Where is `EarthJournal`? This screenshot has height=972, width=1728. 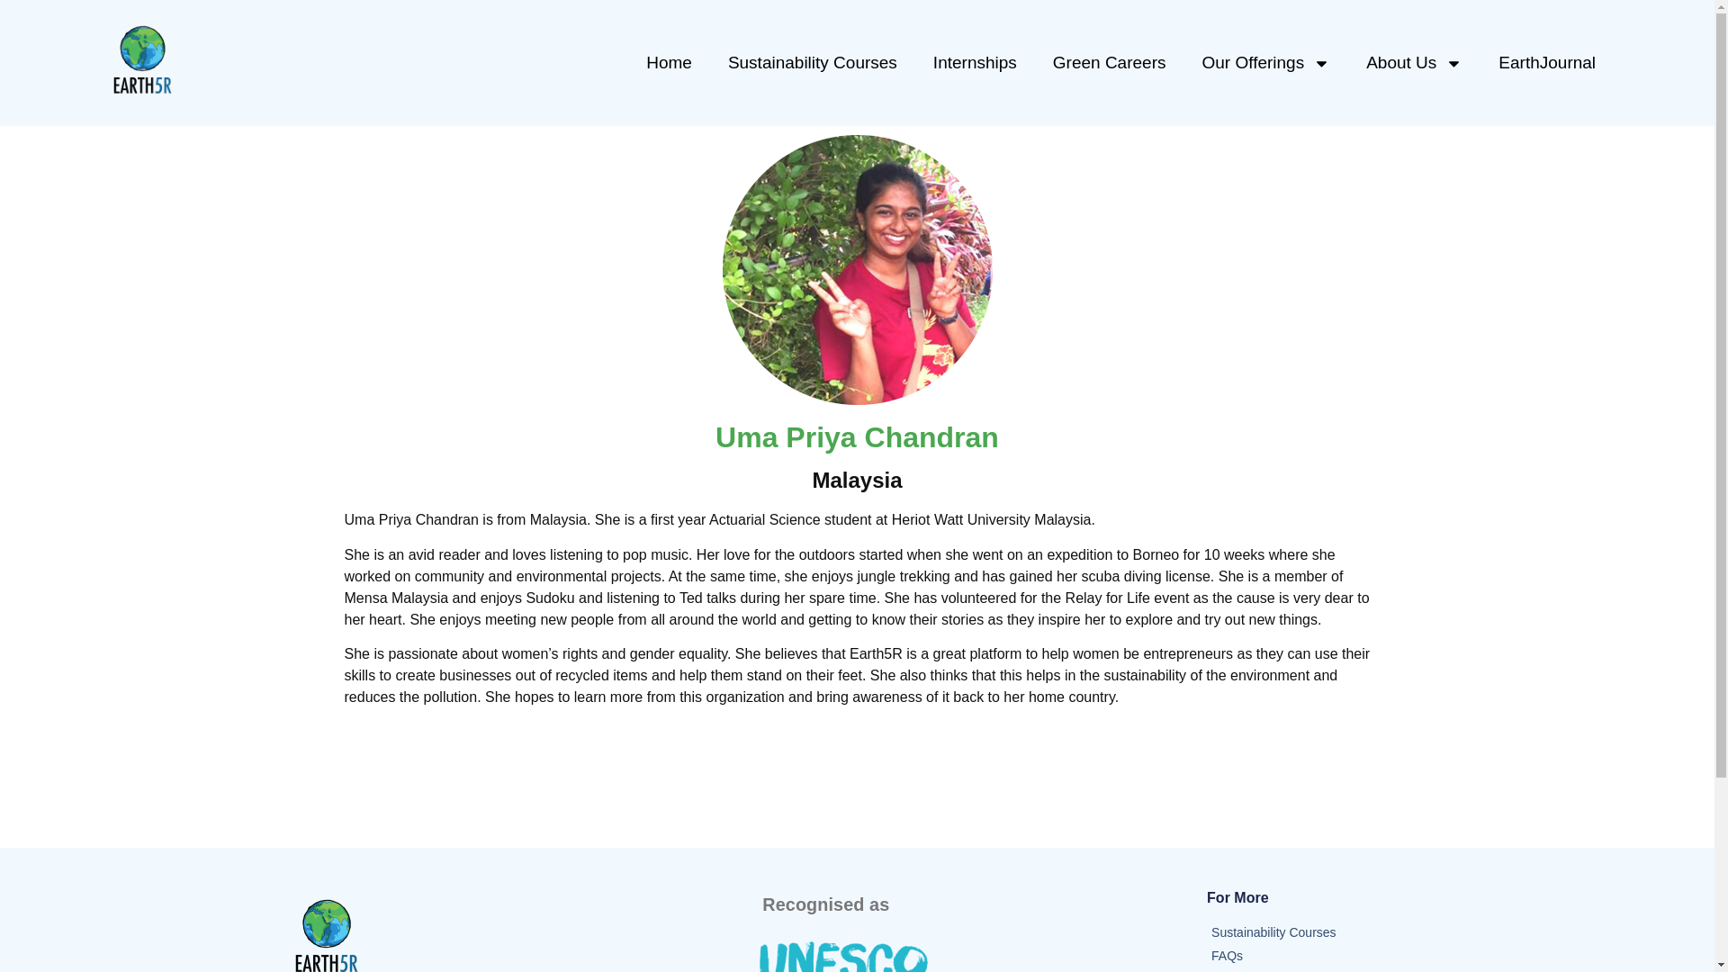
EarthJournal is located at coordinates (1547, 63).